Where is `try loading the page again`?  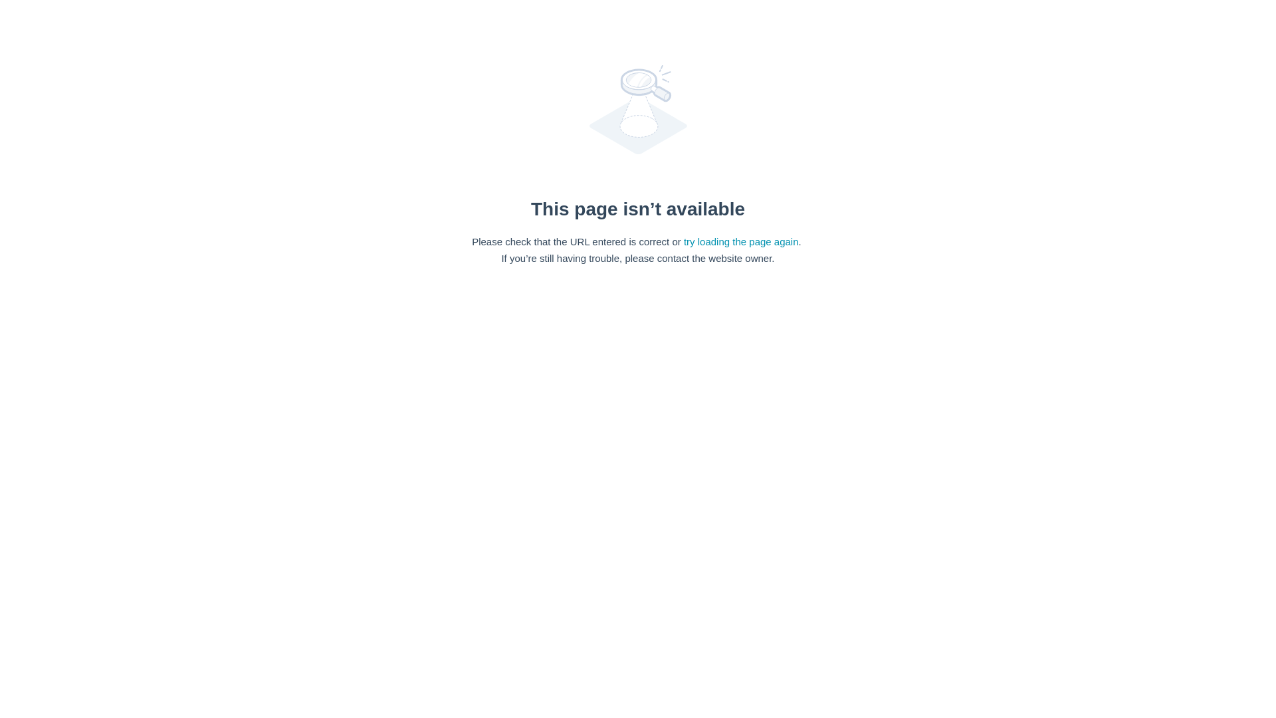 try loading the page again is located at coordinates (742, 241).